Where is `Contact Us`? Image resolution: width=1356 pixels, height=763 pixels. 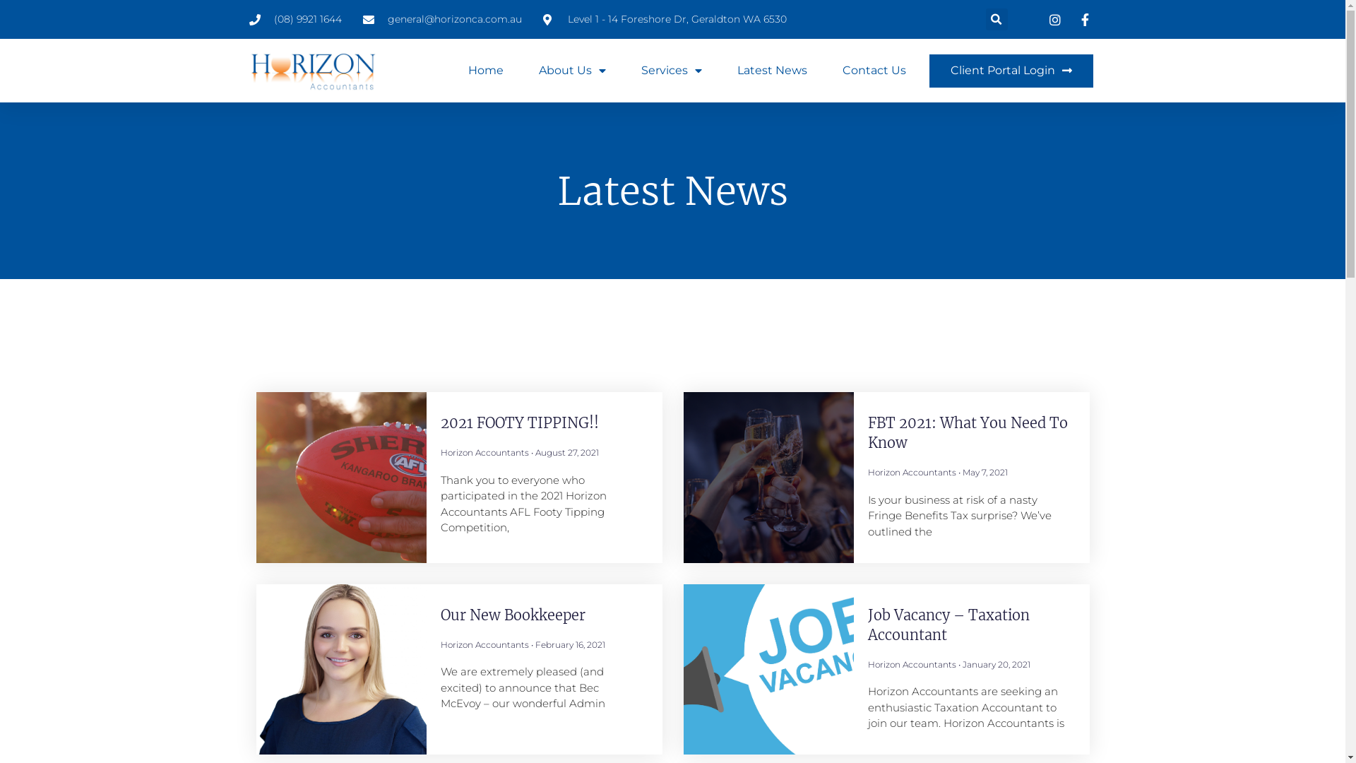
Contact Us is located at coordinates (874, 71).